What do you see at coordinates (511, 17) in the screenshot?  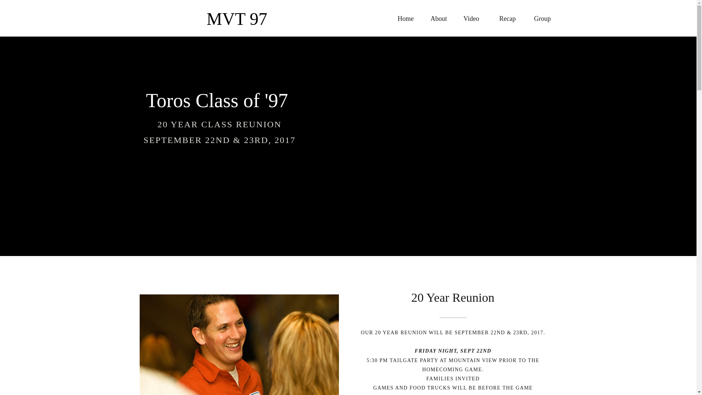 I see `Recap` at bounding box center [511, 17].